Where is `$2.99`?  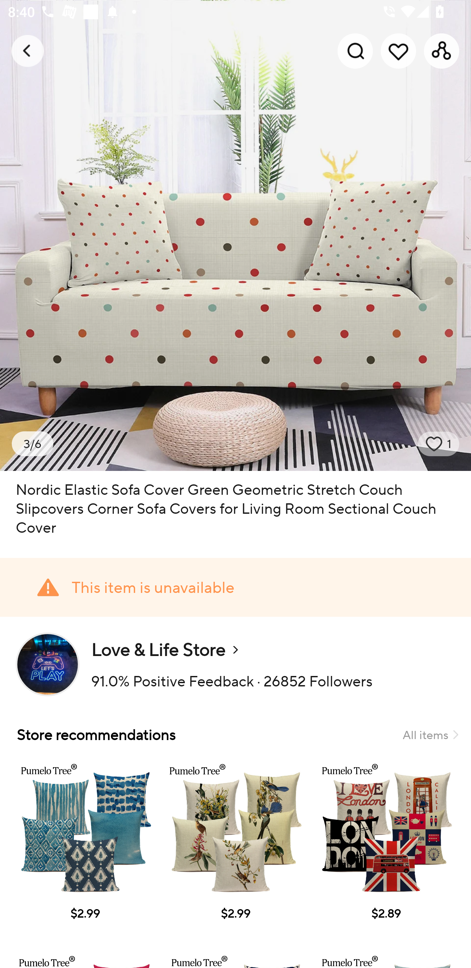 $2.99 is located at coordinates (235, 850).